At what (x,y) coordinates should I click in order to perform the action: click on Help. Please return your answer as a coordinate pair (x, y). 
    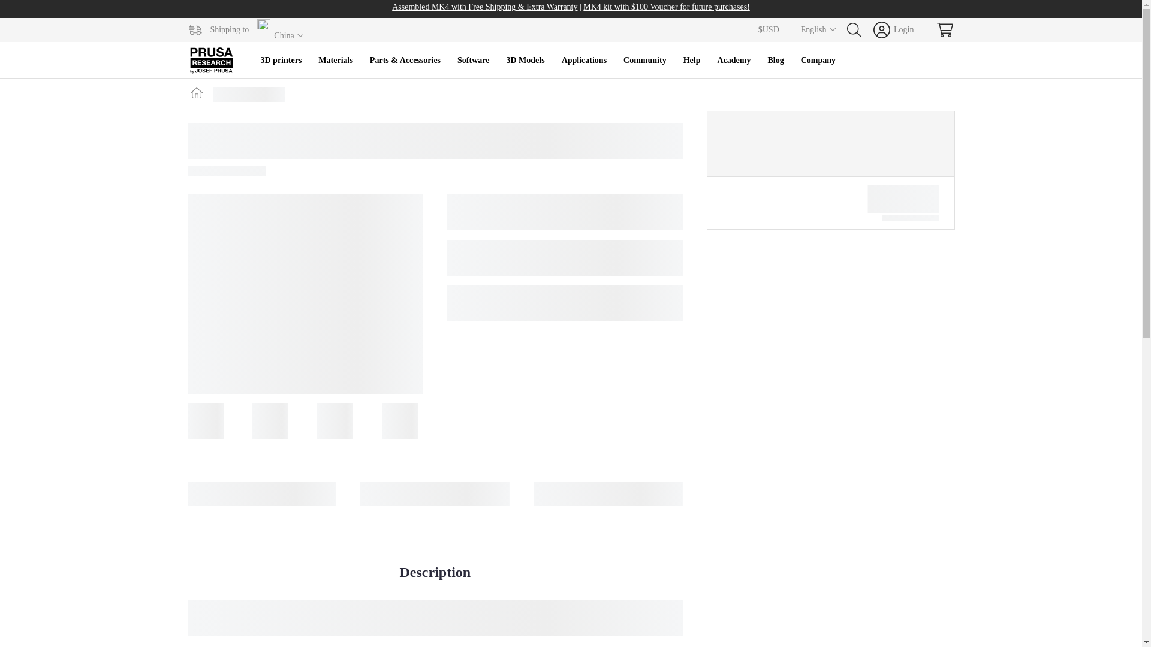
    Looking at the image, I should click on (692, 60).